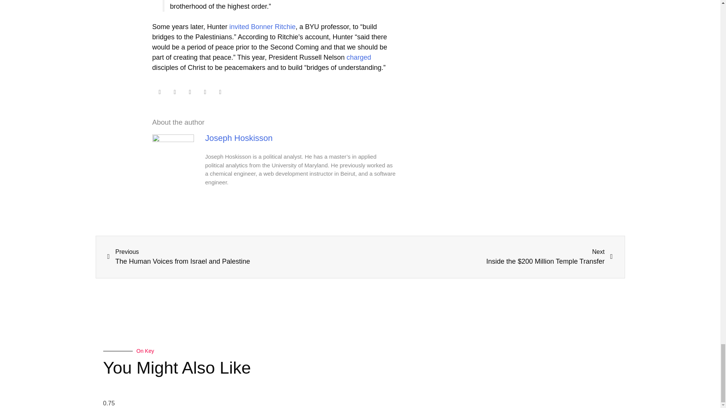 Image resolution: width=726 pixels, height=408 pixels. What do you see at coordinates (239, 138) in the screenshot?
I see `Joseph Hoskisson` at bounding box center [239, 138].